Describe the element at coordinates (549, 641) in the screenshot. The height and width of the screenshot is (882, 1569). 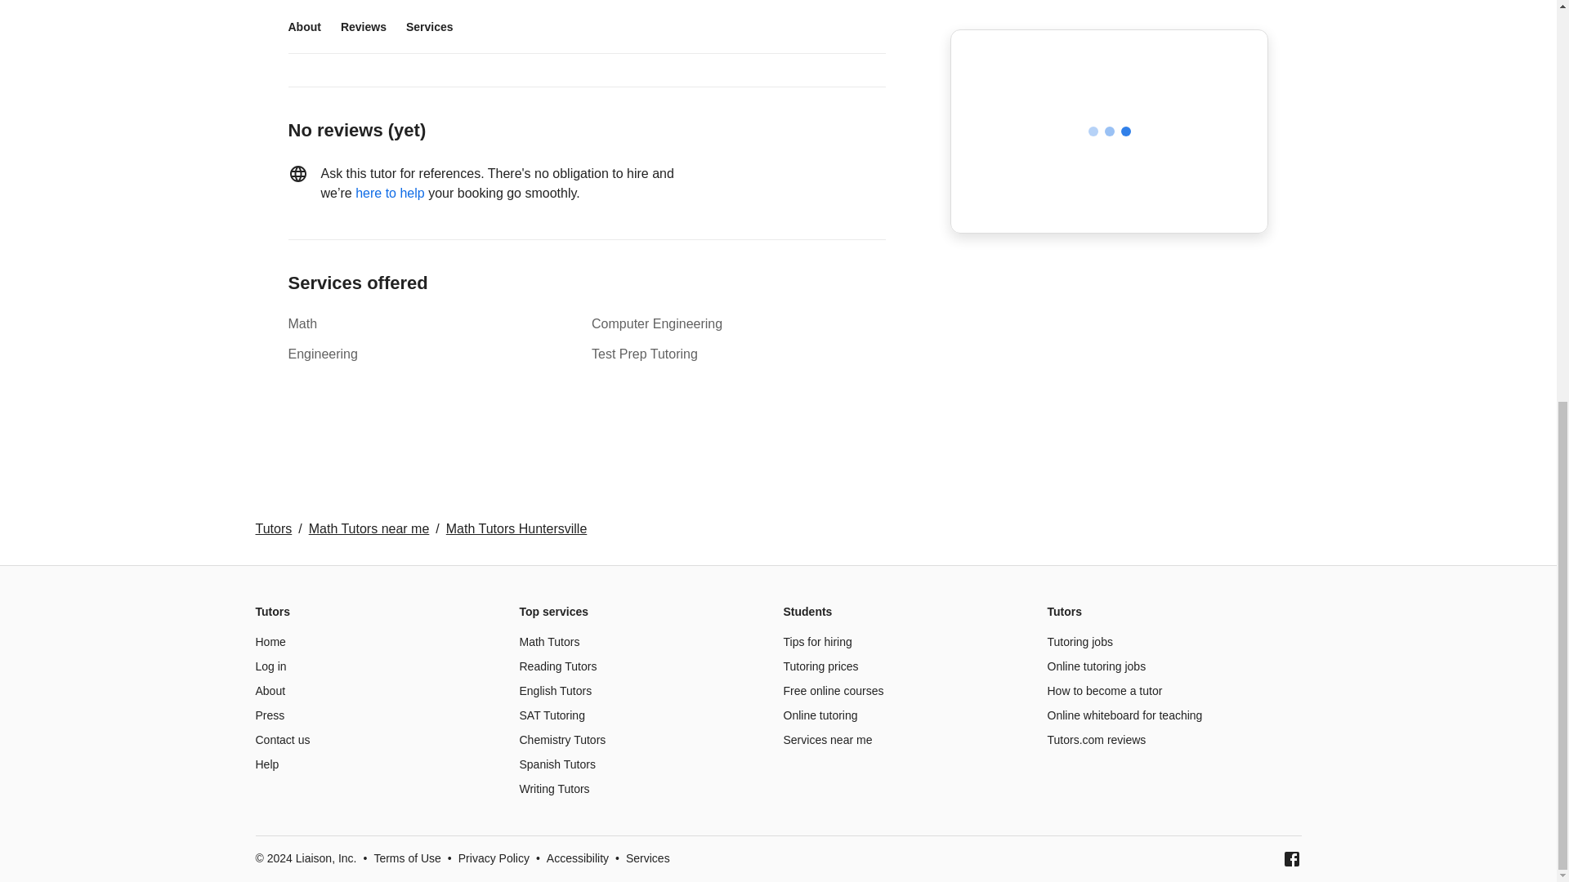
I see `Math Tutors` at that location.